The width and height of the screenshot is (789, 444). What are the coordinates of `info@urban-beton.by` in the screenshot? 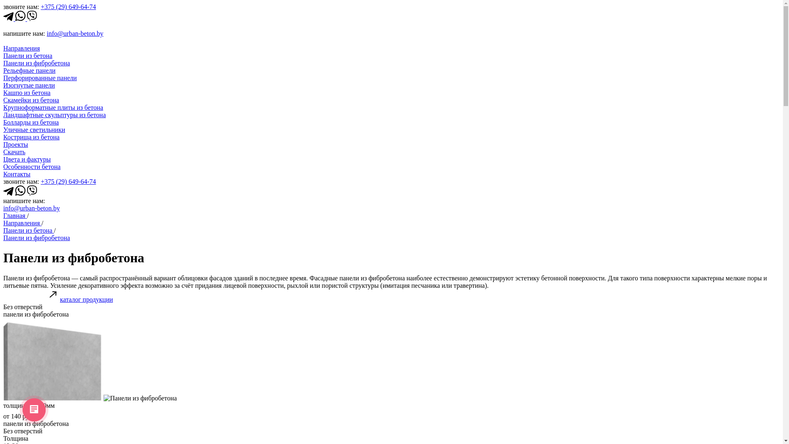 It's located at (32, 208).